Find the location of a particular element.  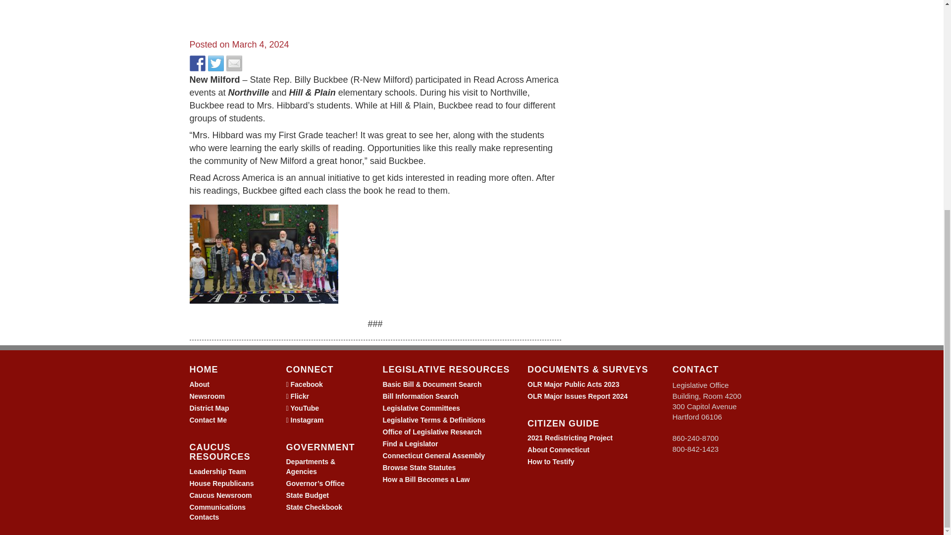

Facebook is located at coordinates (306, 384).